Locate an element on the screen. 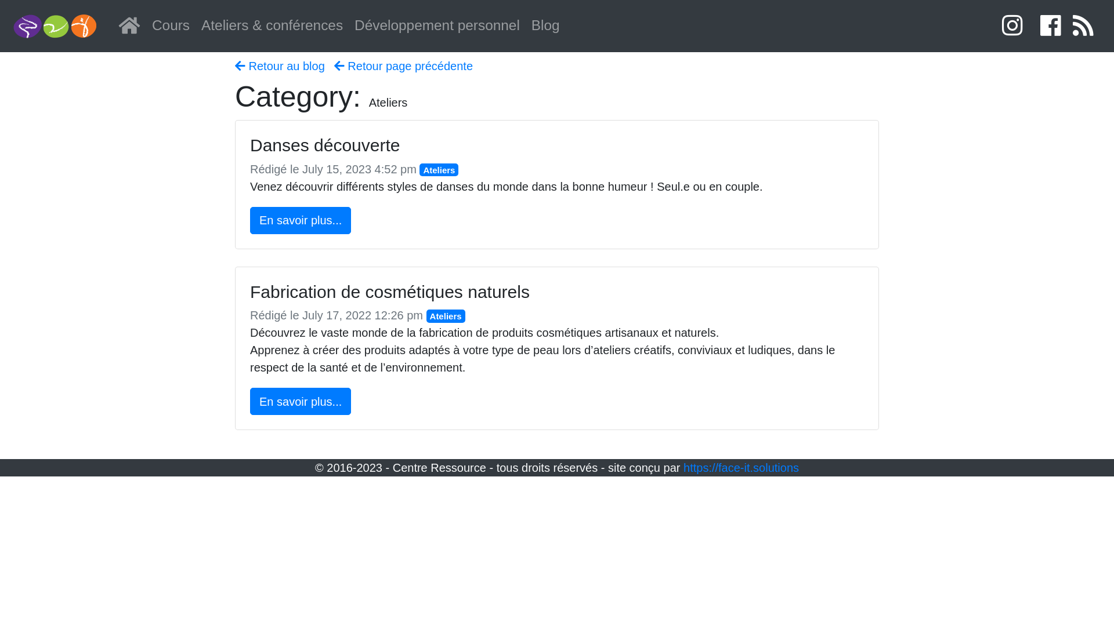  S'abonner au flux RSS is located at coordinates (1083, 26).